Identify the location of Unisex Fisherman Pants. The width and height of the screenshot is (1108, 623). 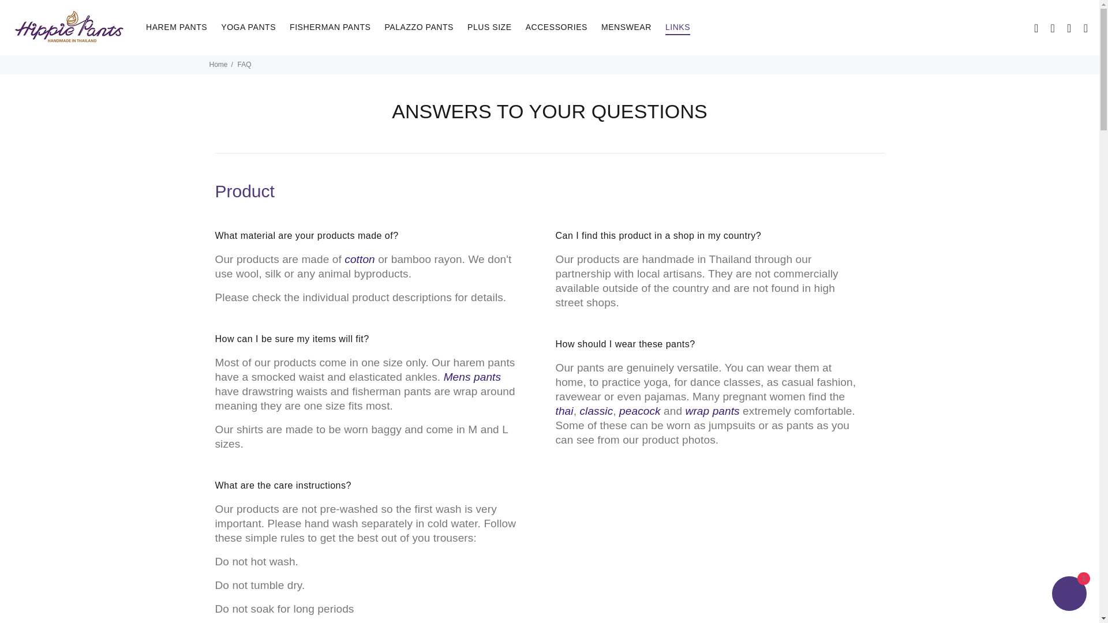
(713, 411).